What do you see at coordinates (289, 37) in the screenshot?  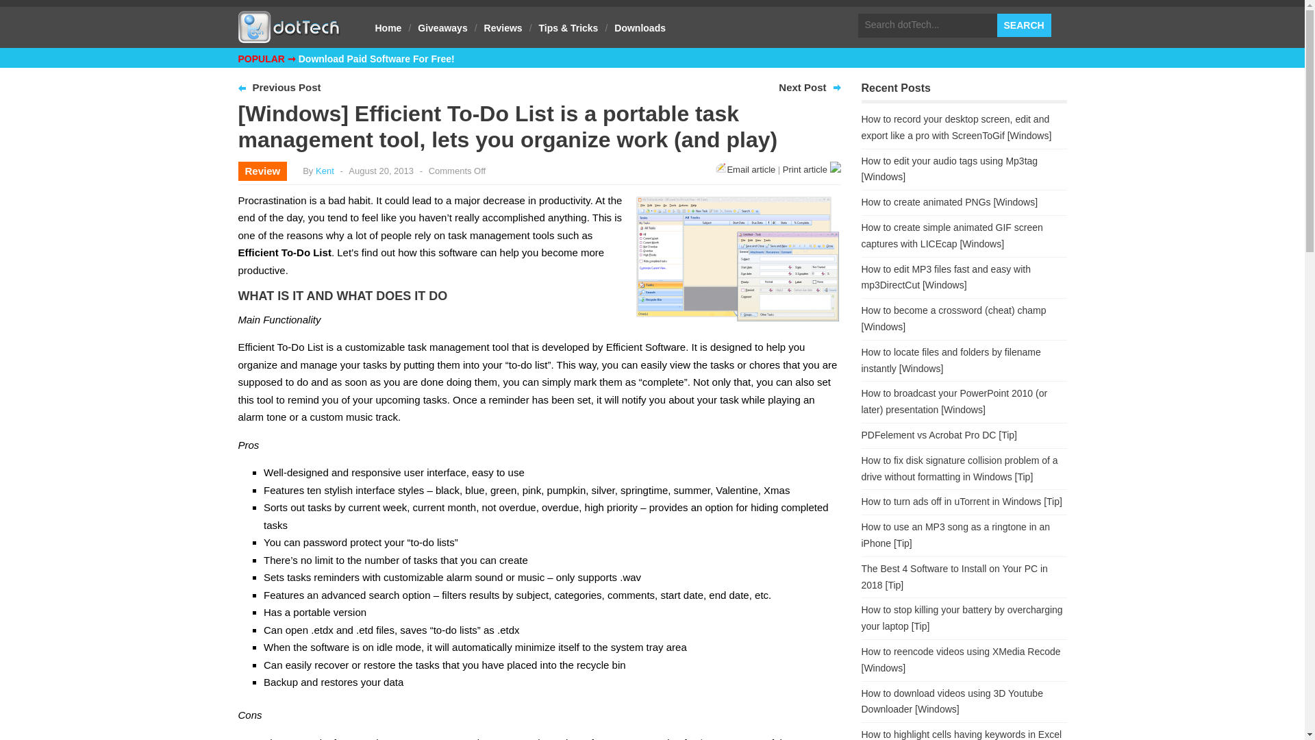 I see `dotTech` at bounding box center [289, 37].